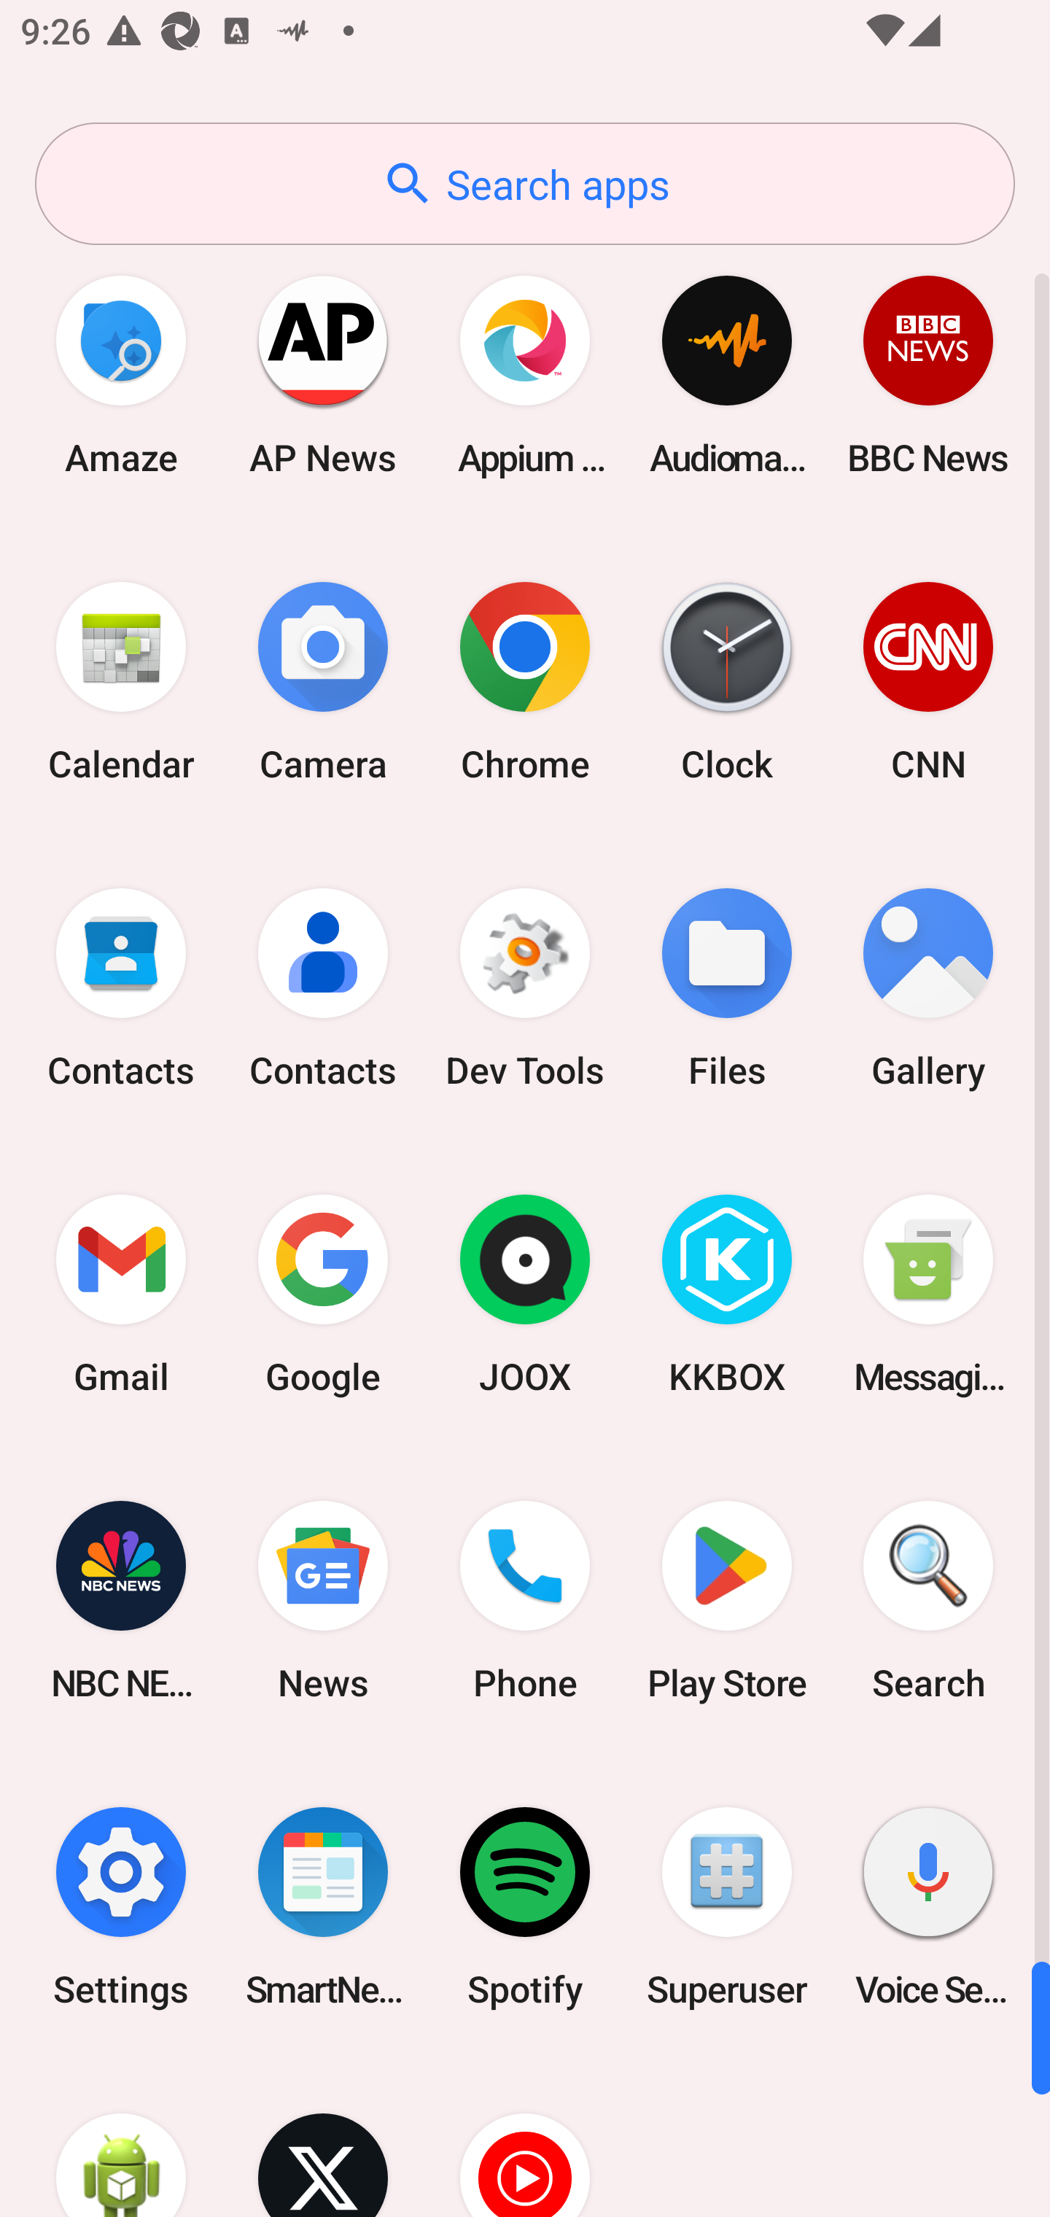 This screenshot has height=2217, width=1050. Describe the element at coordinates (525, 1906) in the screenshot. I see `Spotify` at that location.